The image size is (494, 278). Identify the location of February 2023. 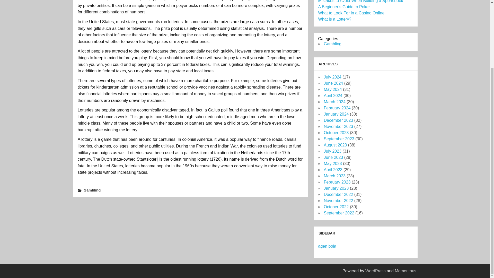
(337, 182).